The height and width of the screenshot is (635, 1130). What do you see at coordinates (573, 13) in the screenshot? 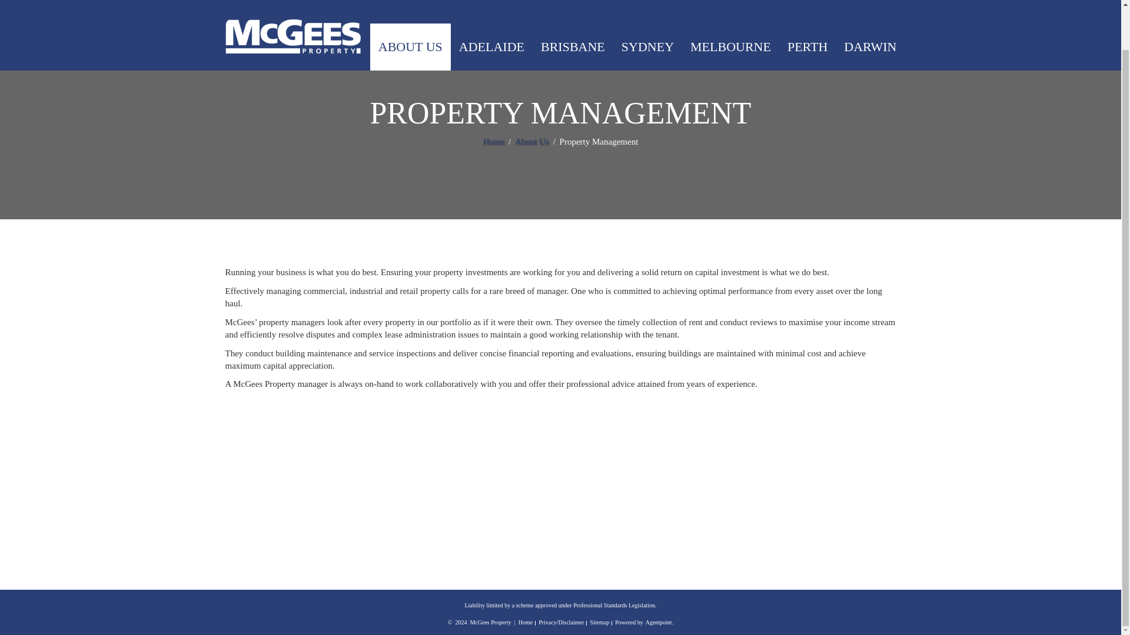
I see `BRISBANE` at bounding box center [573, 13].